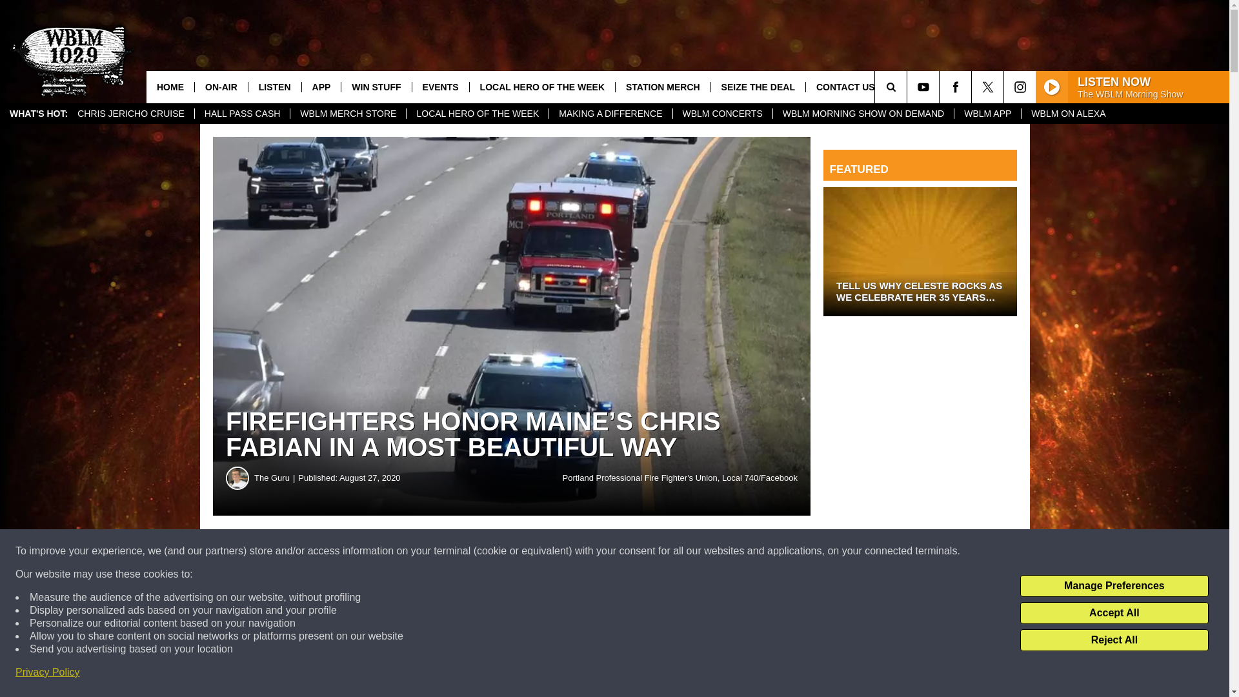 The image size is (1239, 697). What do you see at coordinates (392, 551) in the screenshot?
I see `Share on Facebook` at bounding box center [392, 551].